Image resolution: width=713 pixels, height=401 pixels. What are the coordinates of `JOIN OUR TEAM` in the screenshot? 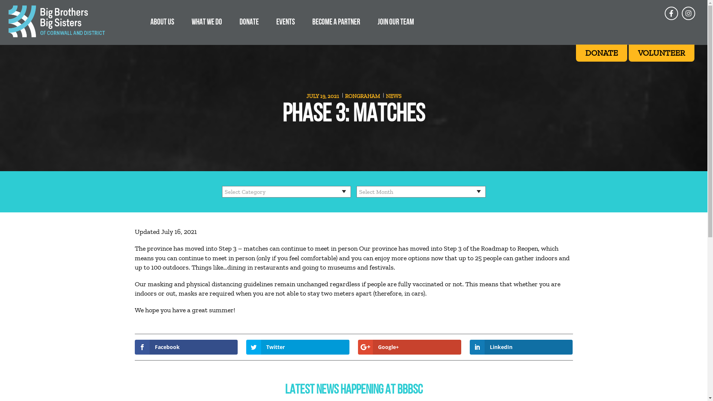 It's located at (396, 22).